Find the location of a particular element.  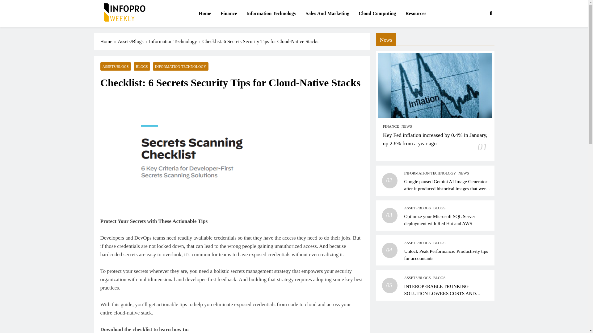

InfoProWeekly is located at coordinates (125, 31).